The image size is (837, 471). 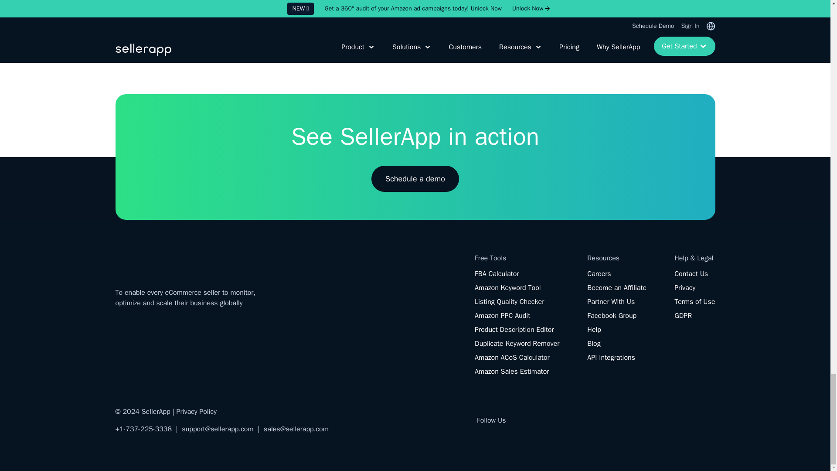 I want to click on Schedule a demo, so click(x=415, y=179).